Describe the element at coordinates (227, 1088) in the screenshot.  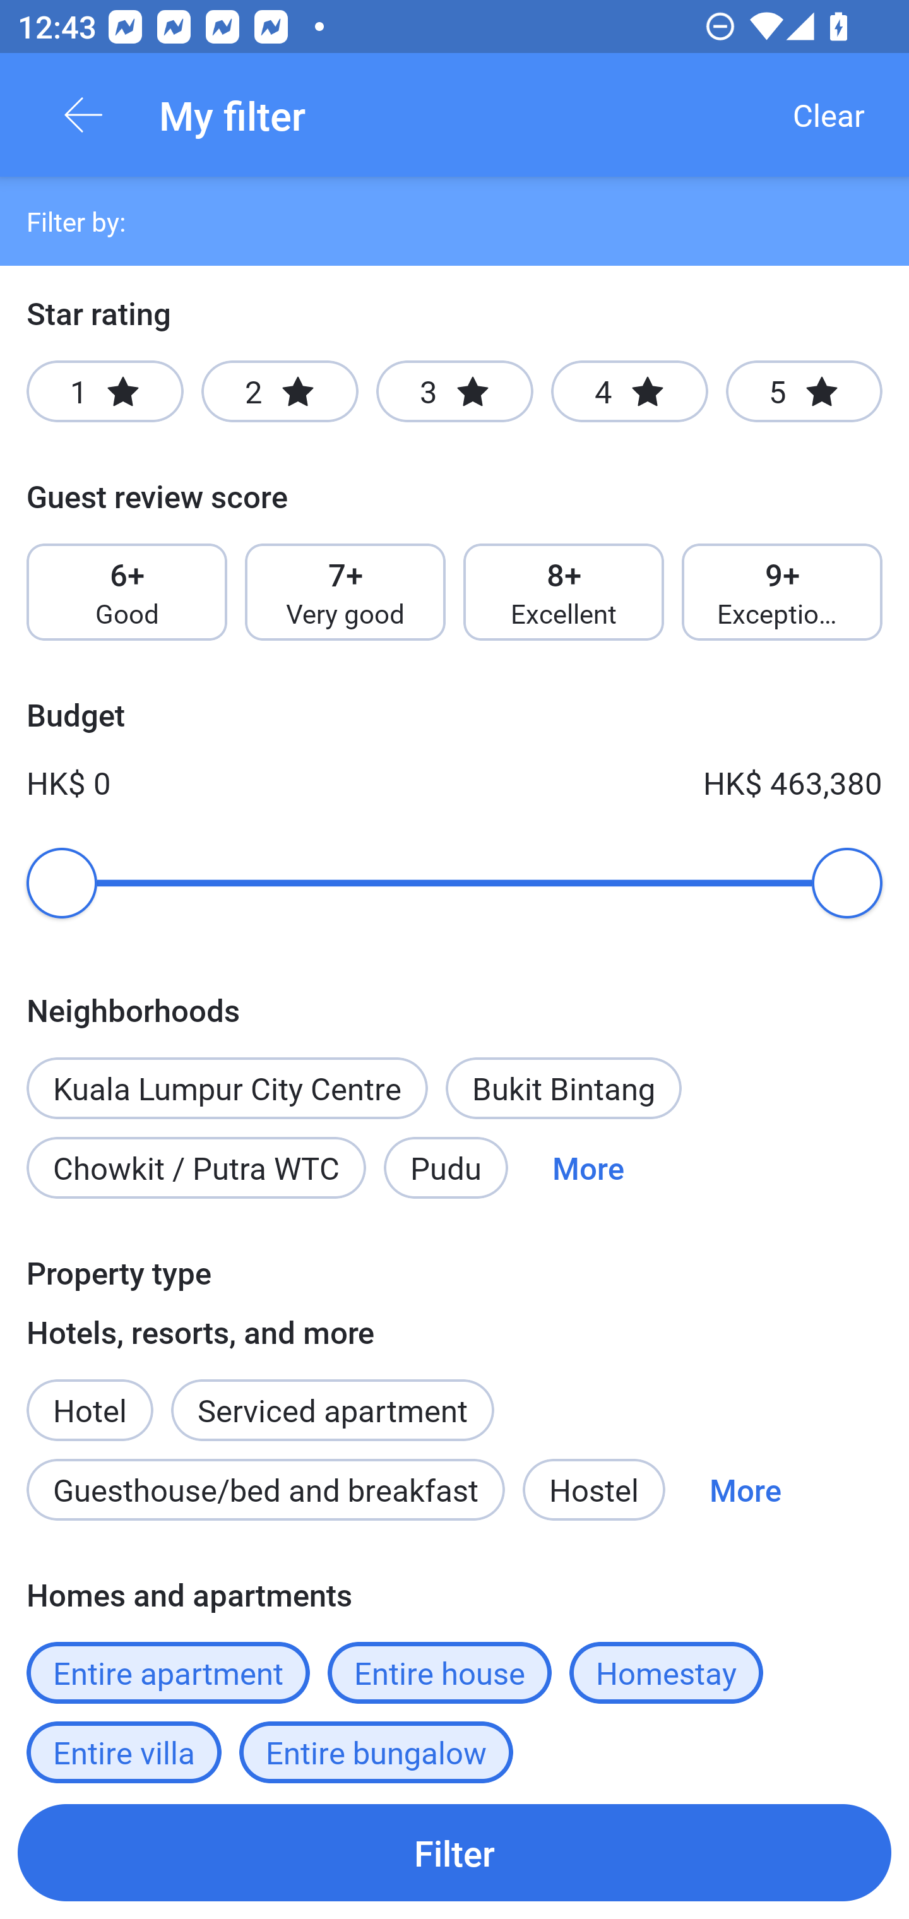
I see `Kuala Lumpur City Centre` at that location.